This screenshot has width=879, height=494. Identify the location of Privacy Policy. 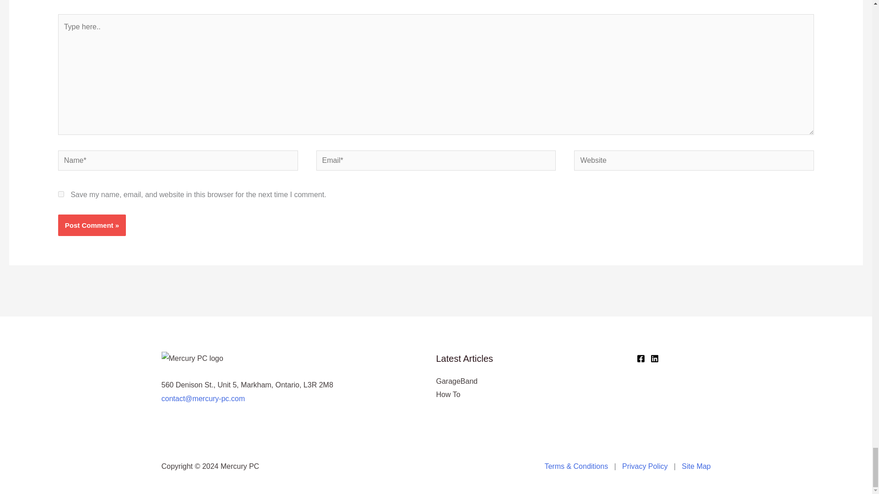
(645, 466).